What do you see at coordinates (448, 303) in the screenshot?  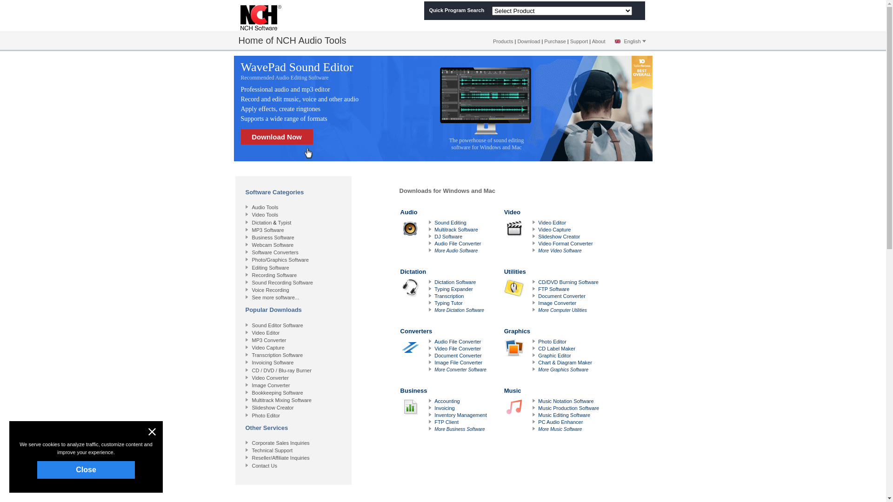 I see `Typing Tutor` at bounding box center [448, 303].